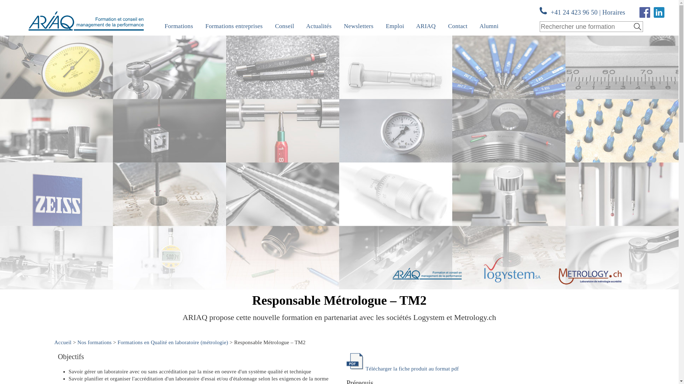 This screenshot has height=384, width=684. I want to click on Contact, so click(458, 26).